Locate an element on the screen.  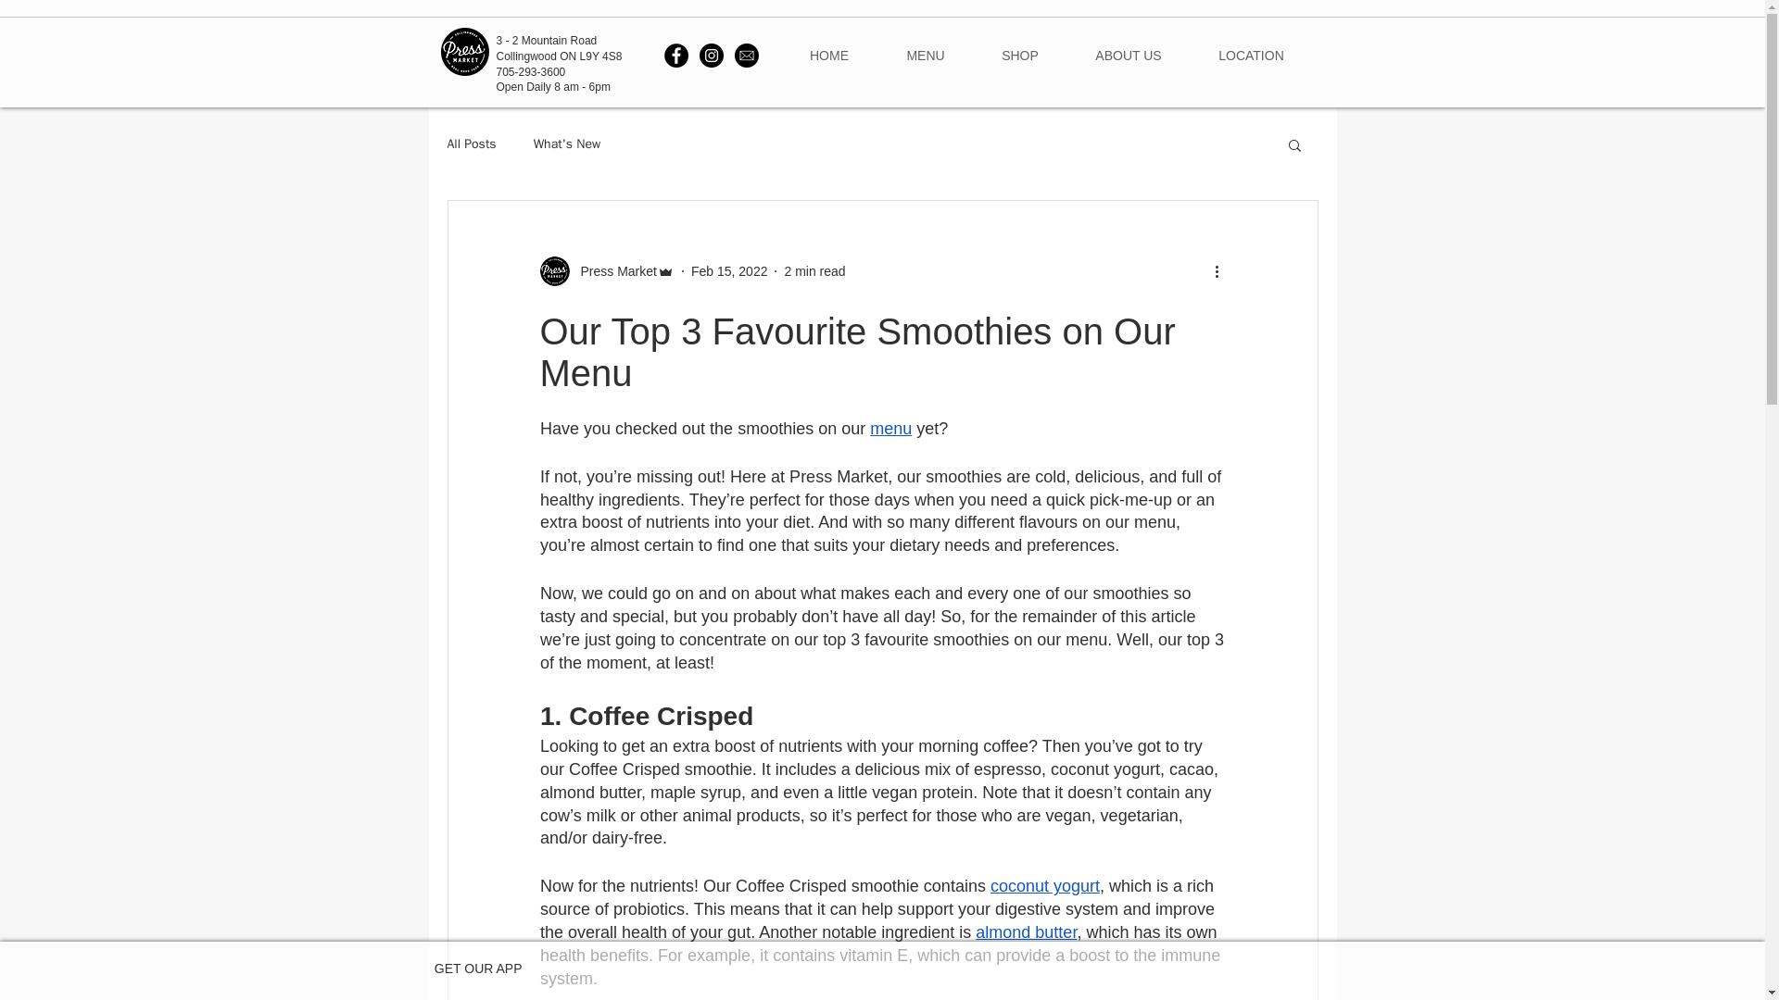
Press Market is located at coordinates (612, 270).